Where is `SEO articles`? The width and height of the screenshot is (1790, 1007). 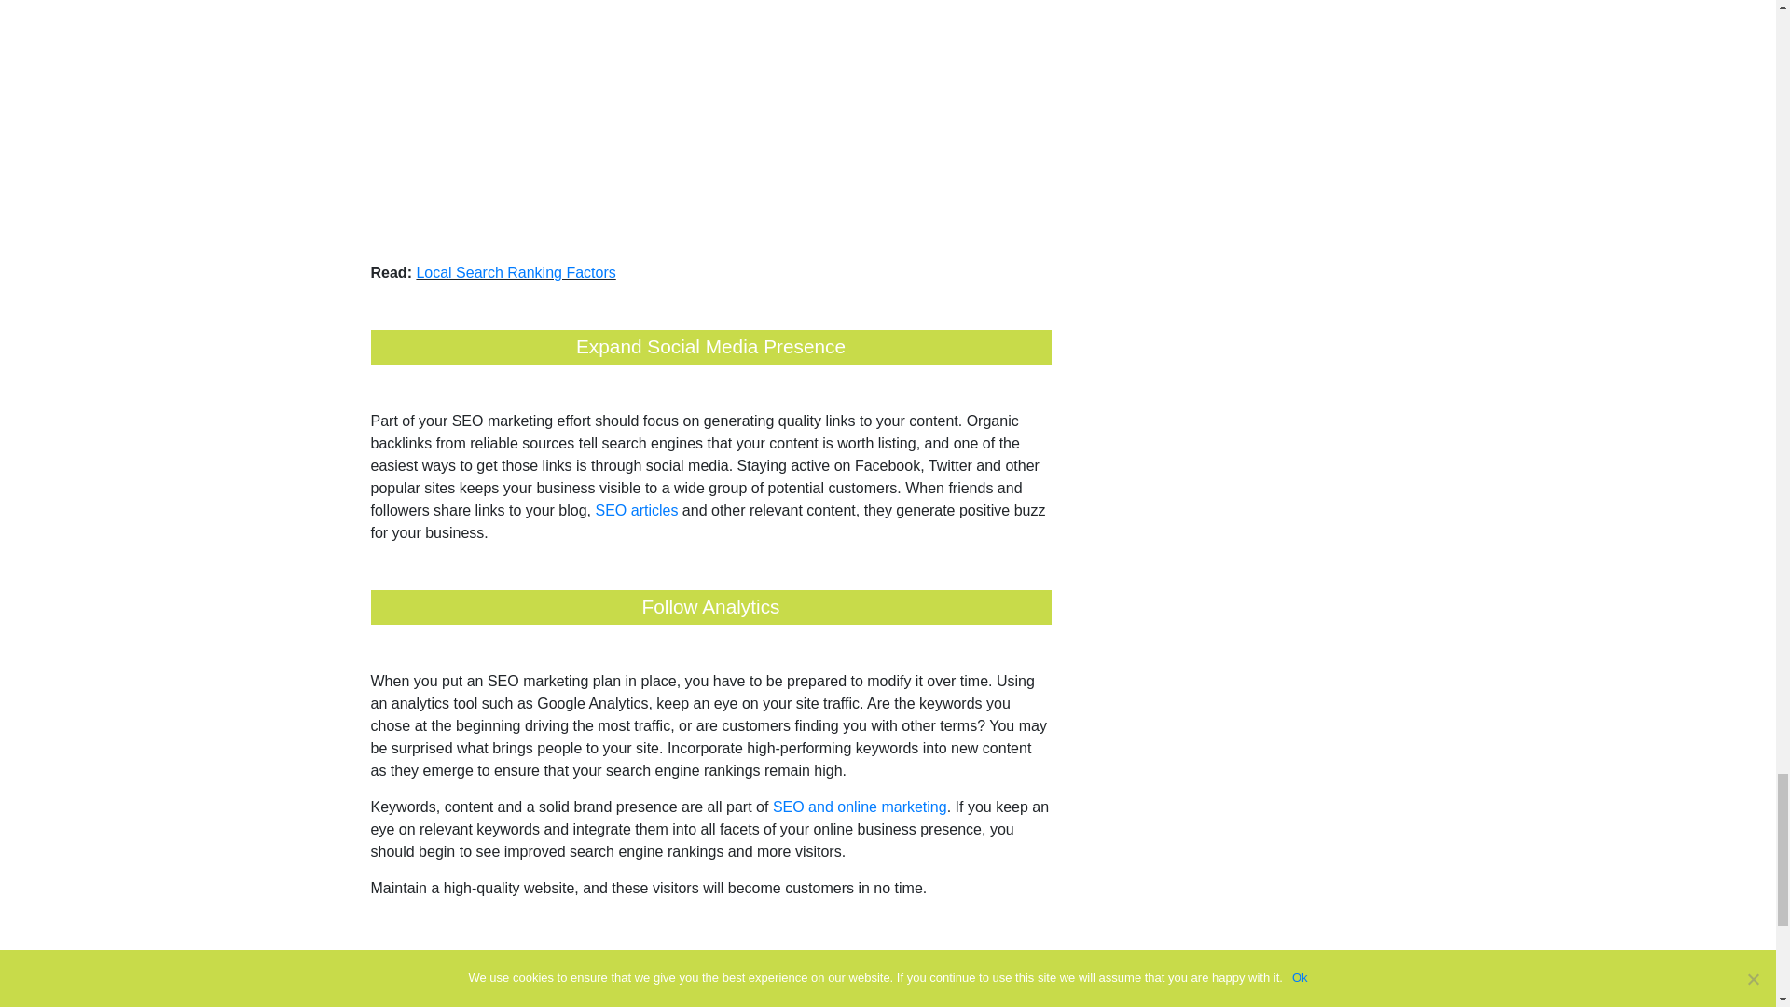
SEO articles is located at coordinates (636, 509).